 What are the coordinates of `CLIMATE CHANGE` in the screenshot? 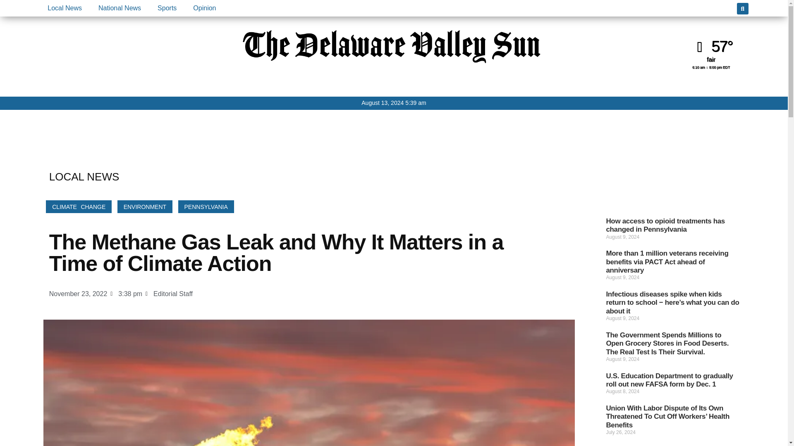 It's located at (79, 206).